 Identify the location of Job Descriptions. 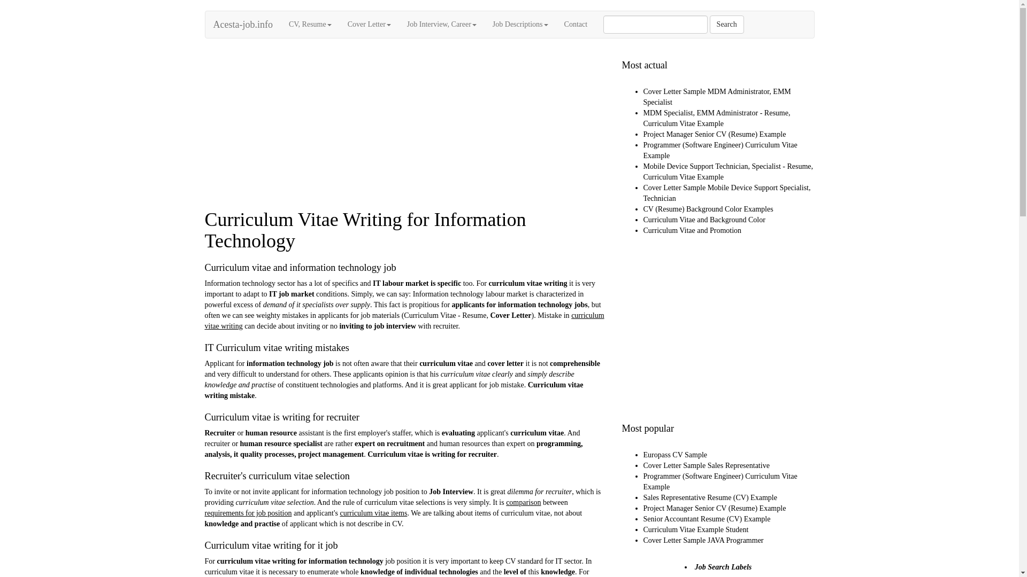
(520, 25).